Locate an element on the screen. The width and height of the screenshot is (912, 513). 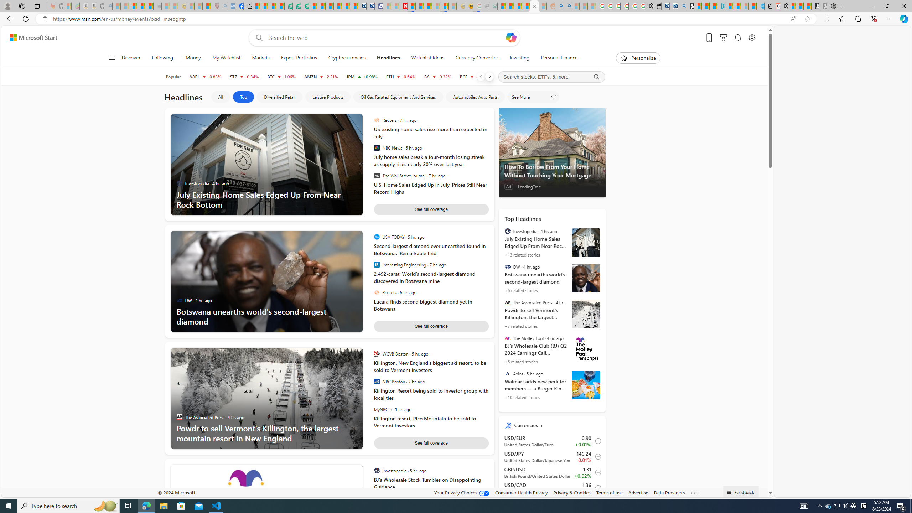
Personal Finance is located at coordinates (559, 58).